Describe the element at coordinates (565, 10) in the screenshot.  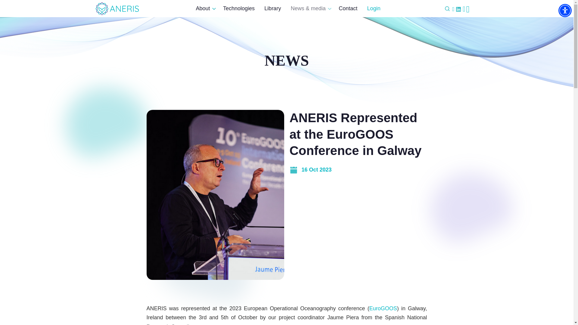
I see `Accessibility Menu` at that location.